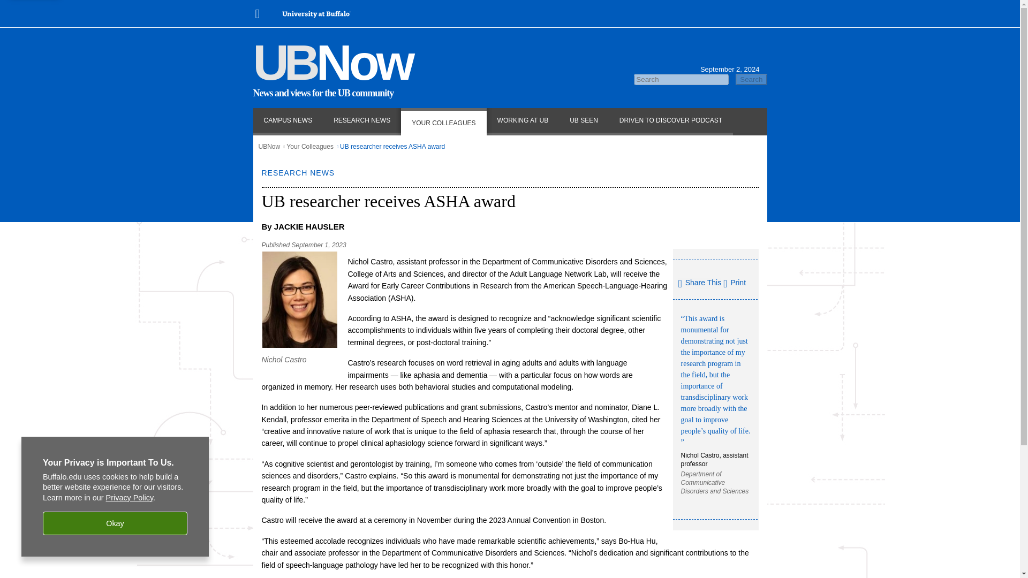 The width and height of the screenshot is (1028, 578). I want to click on RESEARCH NEWS, so click(362, 121).